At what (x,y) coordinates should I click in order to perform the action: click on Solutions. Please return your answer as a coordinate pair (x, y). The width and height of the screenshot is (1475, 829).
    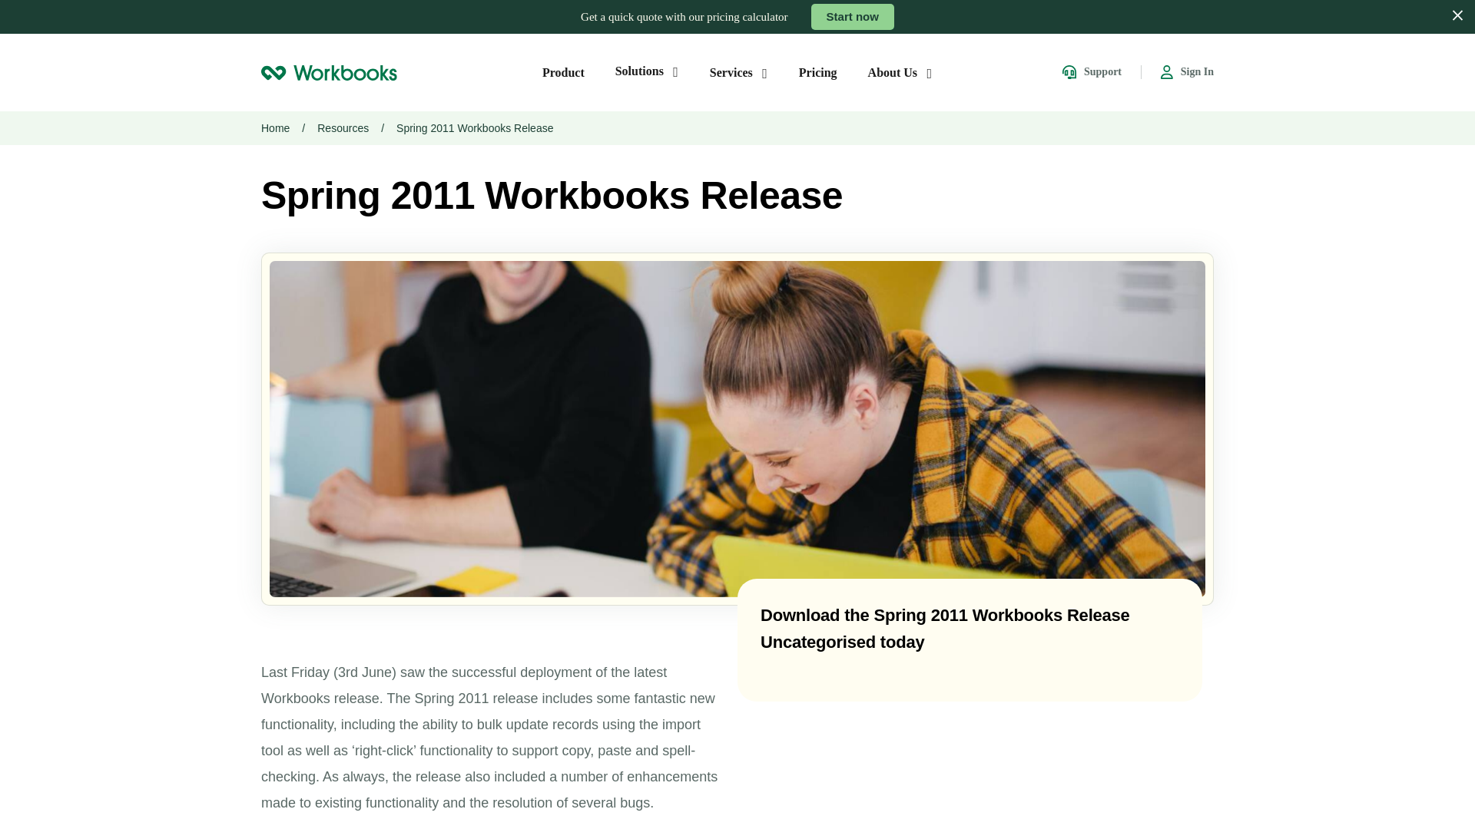
    Looking at the image, I should click on (647, 71).